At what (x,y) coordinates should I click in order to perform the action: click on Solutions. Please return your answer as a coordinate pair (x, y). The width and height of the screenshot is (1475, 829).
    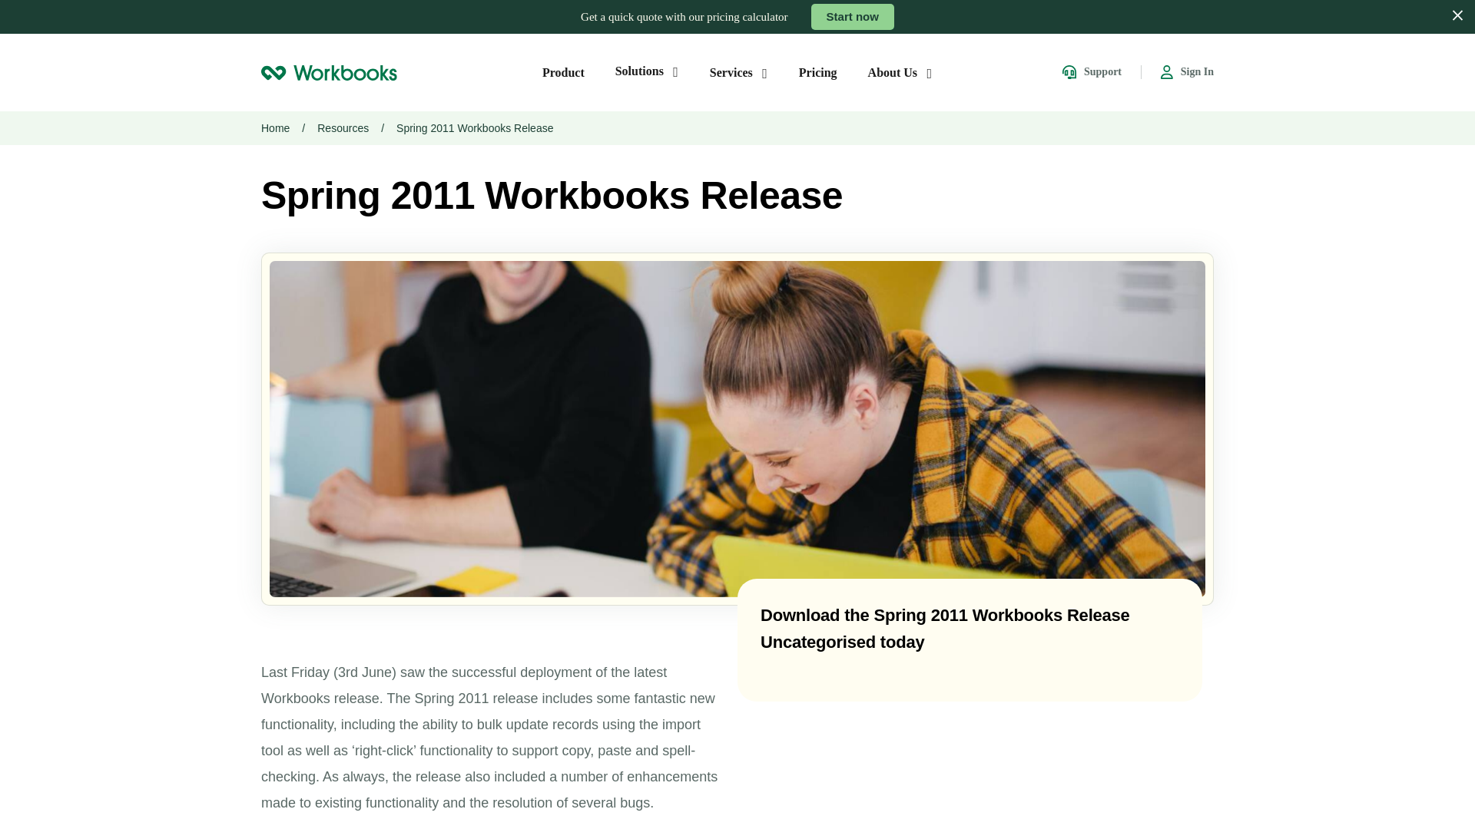
    Looking at the image, I should click on (647, 71).